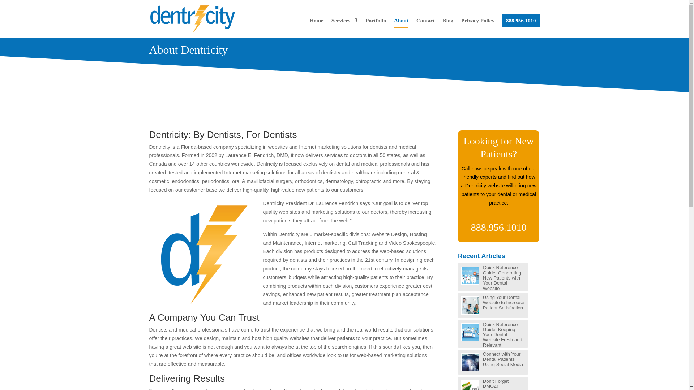 The image size is (694, 390). What do you see at coordinates (376, 27) in the screenshot?
I see `Portfolio` at bounding box center [376, 27].